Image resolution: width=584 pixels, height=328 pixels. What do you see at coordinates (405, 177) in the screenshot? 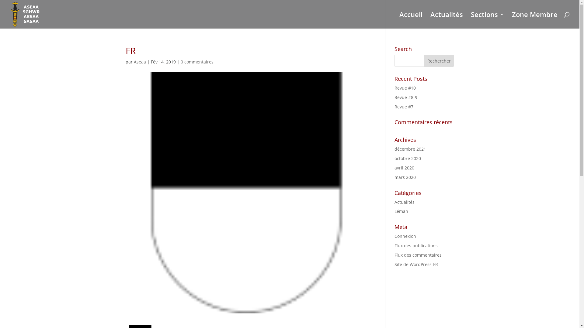
I see `mars 2020` at bounding box center [405, 177].